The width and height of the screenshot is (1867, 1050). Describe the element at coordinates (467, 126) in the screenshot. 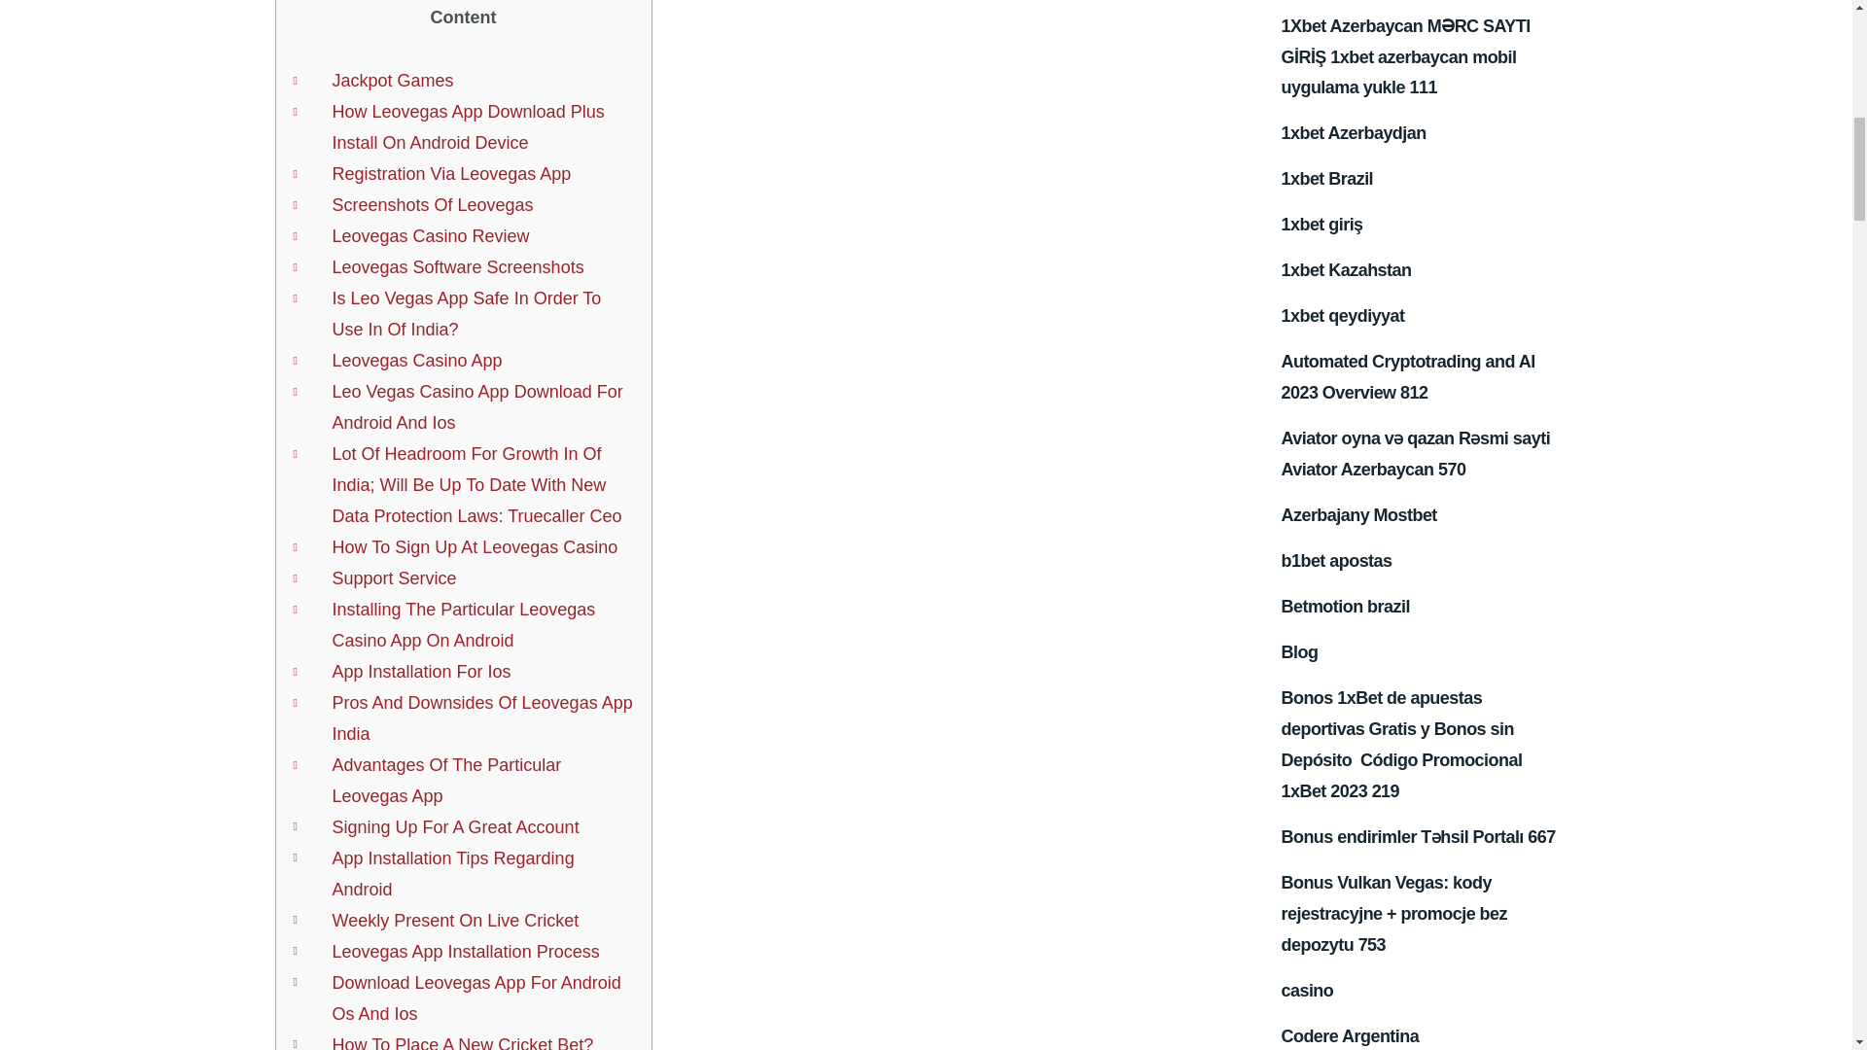

I see `How Leovegas App Download Plus Install On Android Device` at that location.